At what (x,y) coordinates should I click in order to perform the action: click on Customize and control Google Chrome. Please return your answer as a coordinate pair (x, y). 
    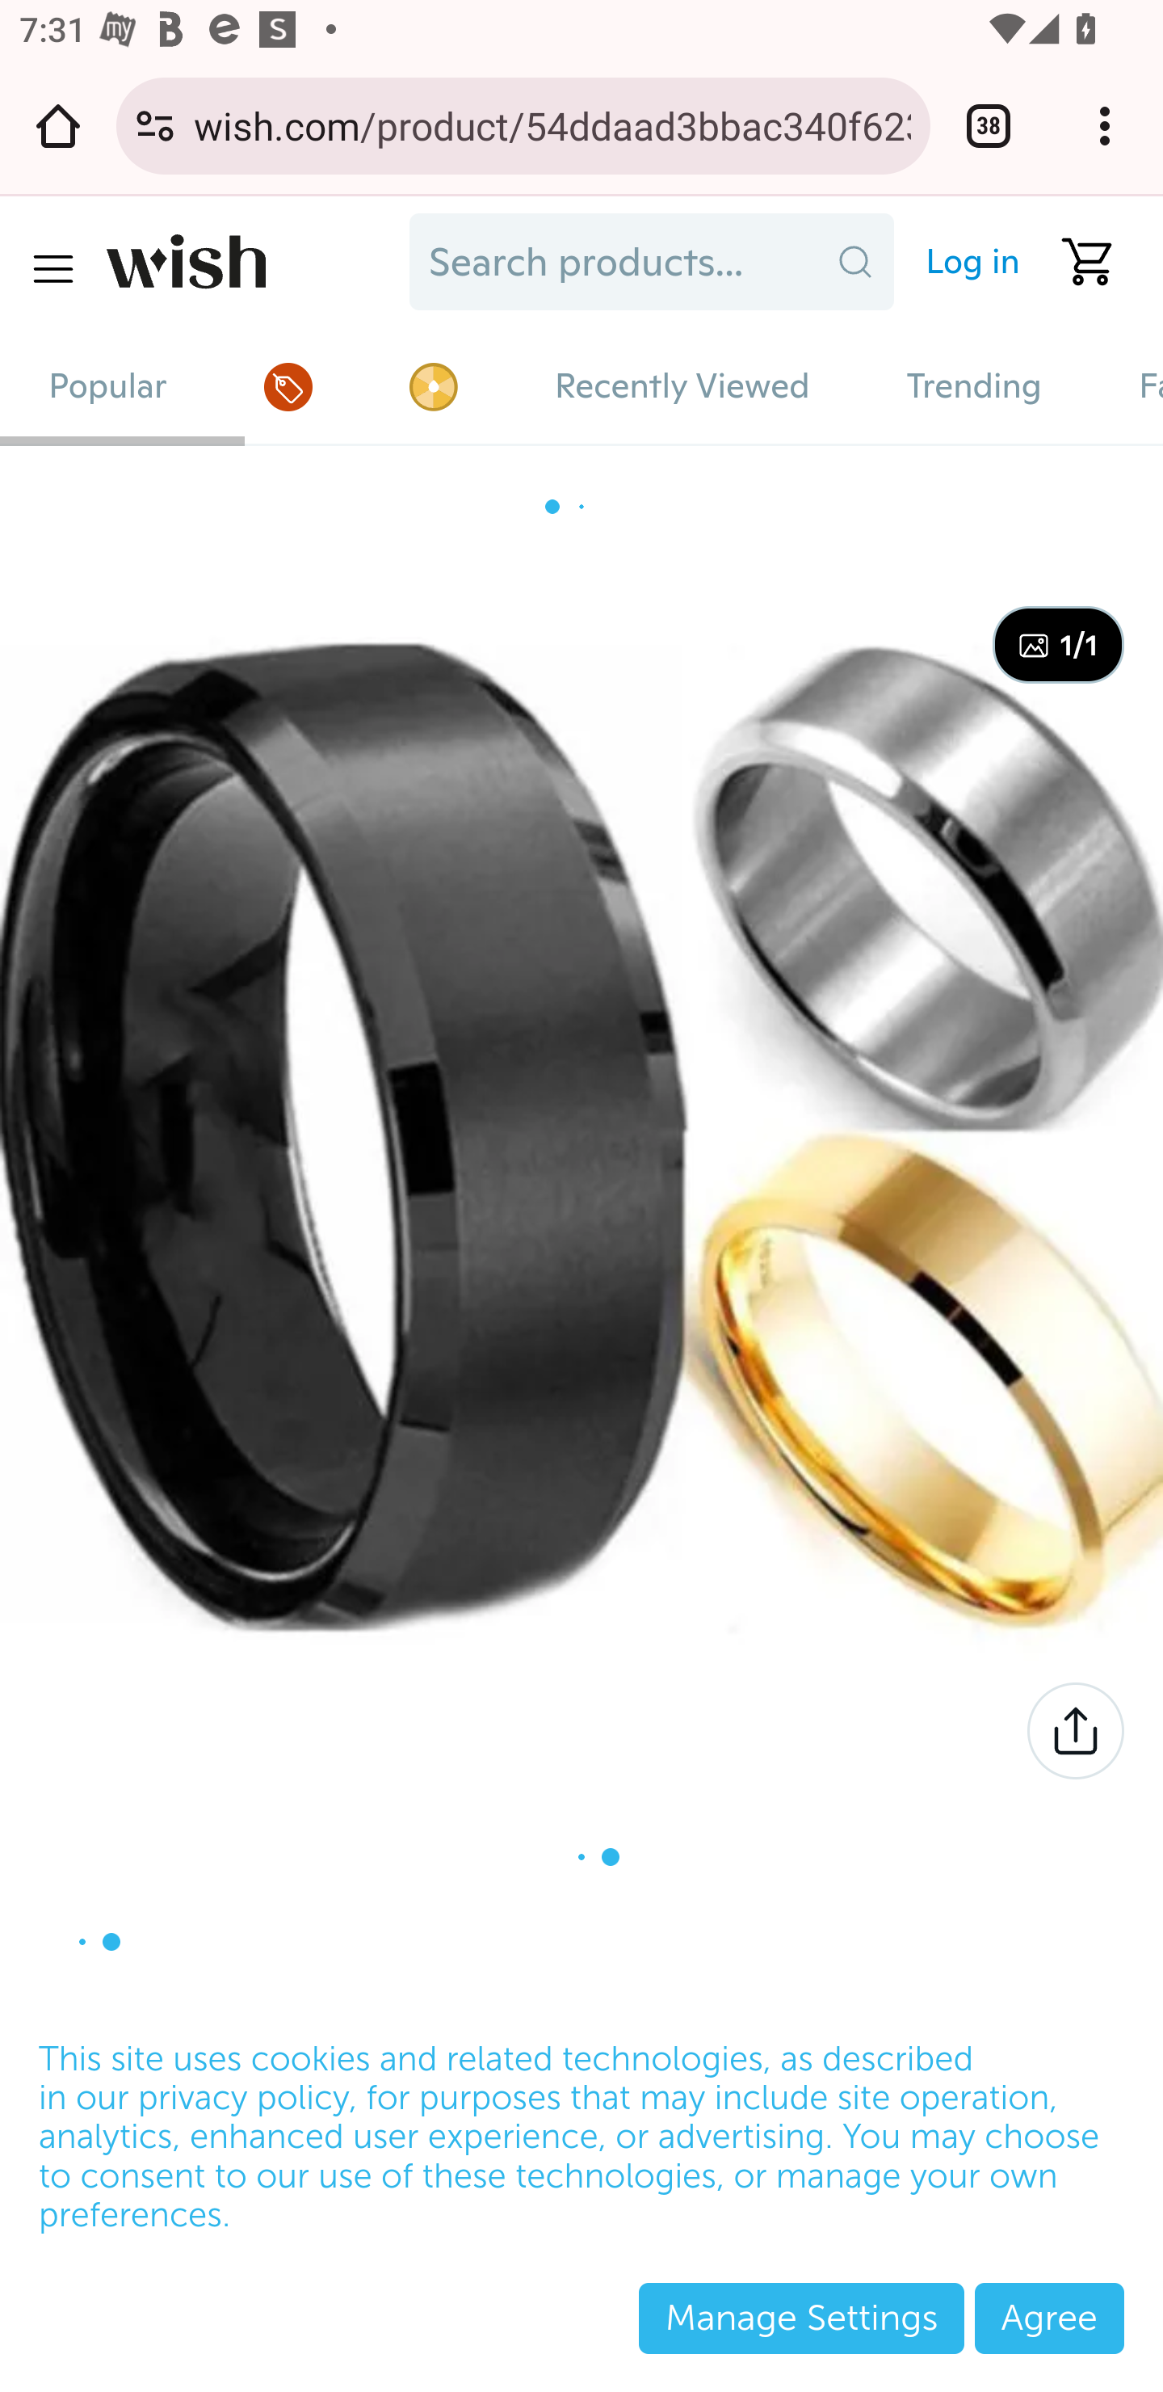
    Looking at the image, I should click on (1105, 125).